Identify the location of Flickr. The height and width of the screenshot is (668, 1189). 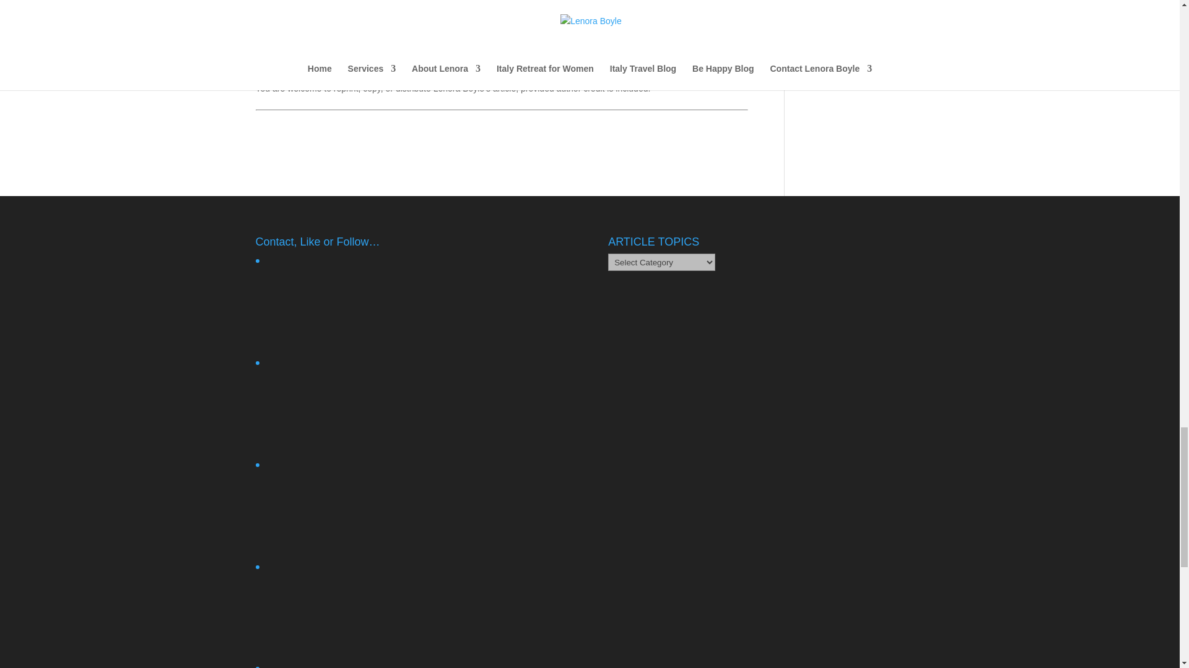
(357, 445).